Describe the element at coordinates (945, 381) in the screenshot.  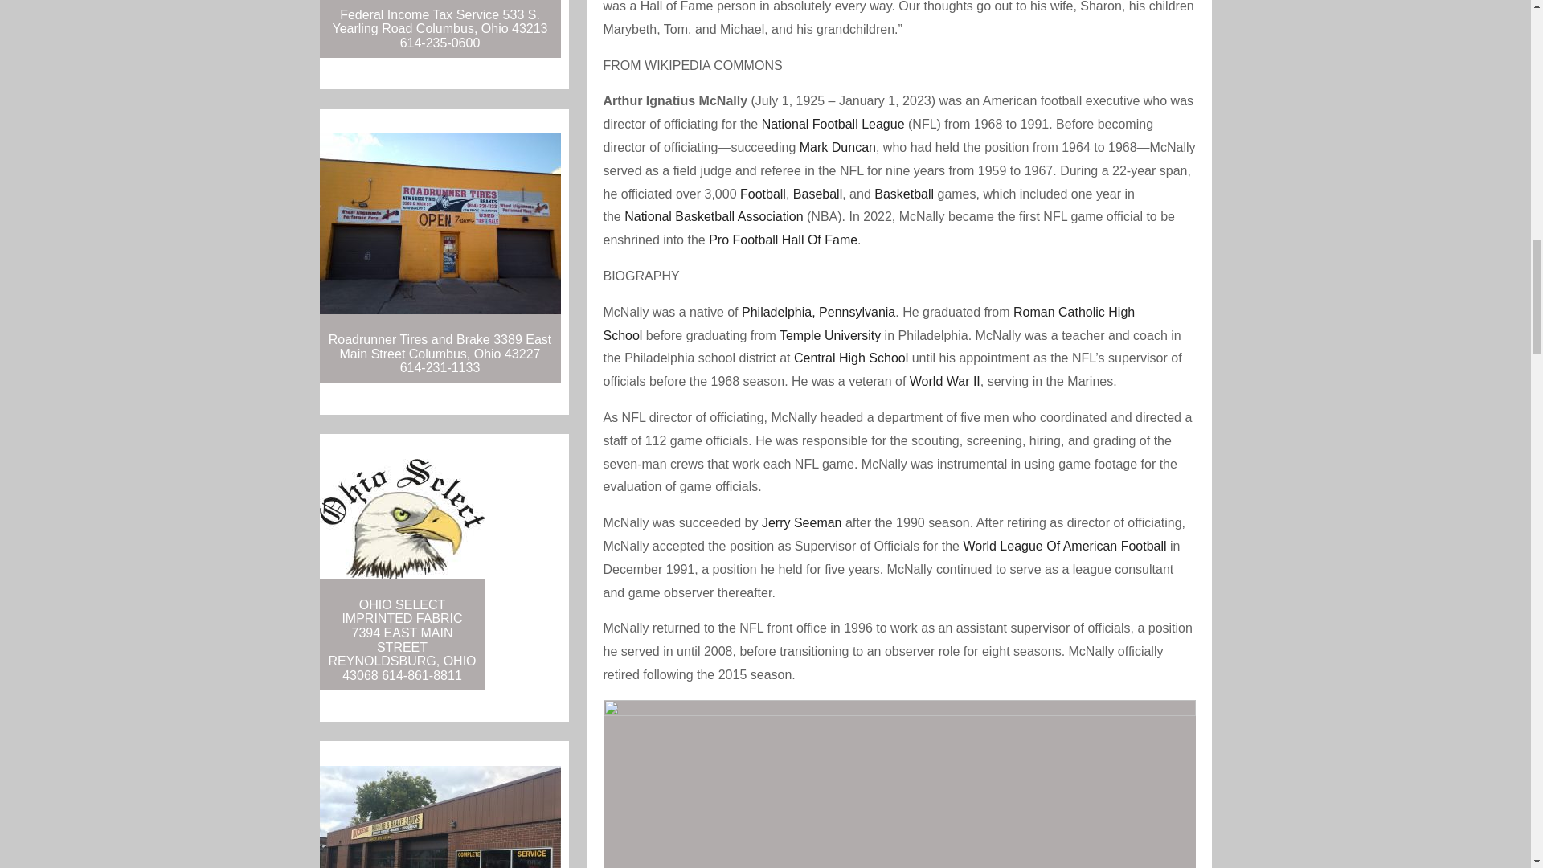
I see `World War II` at that location.